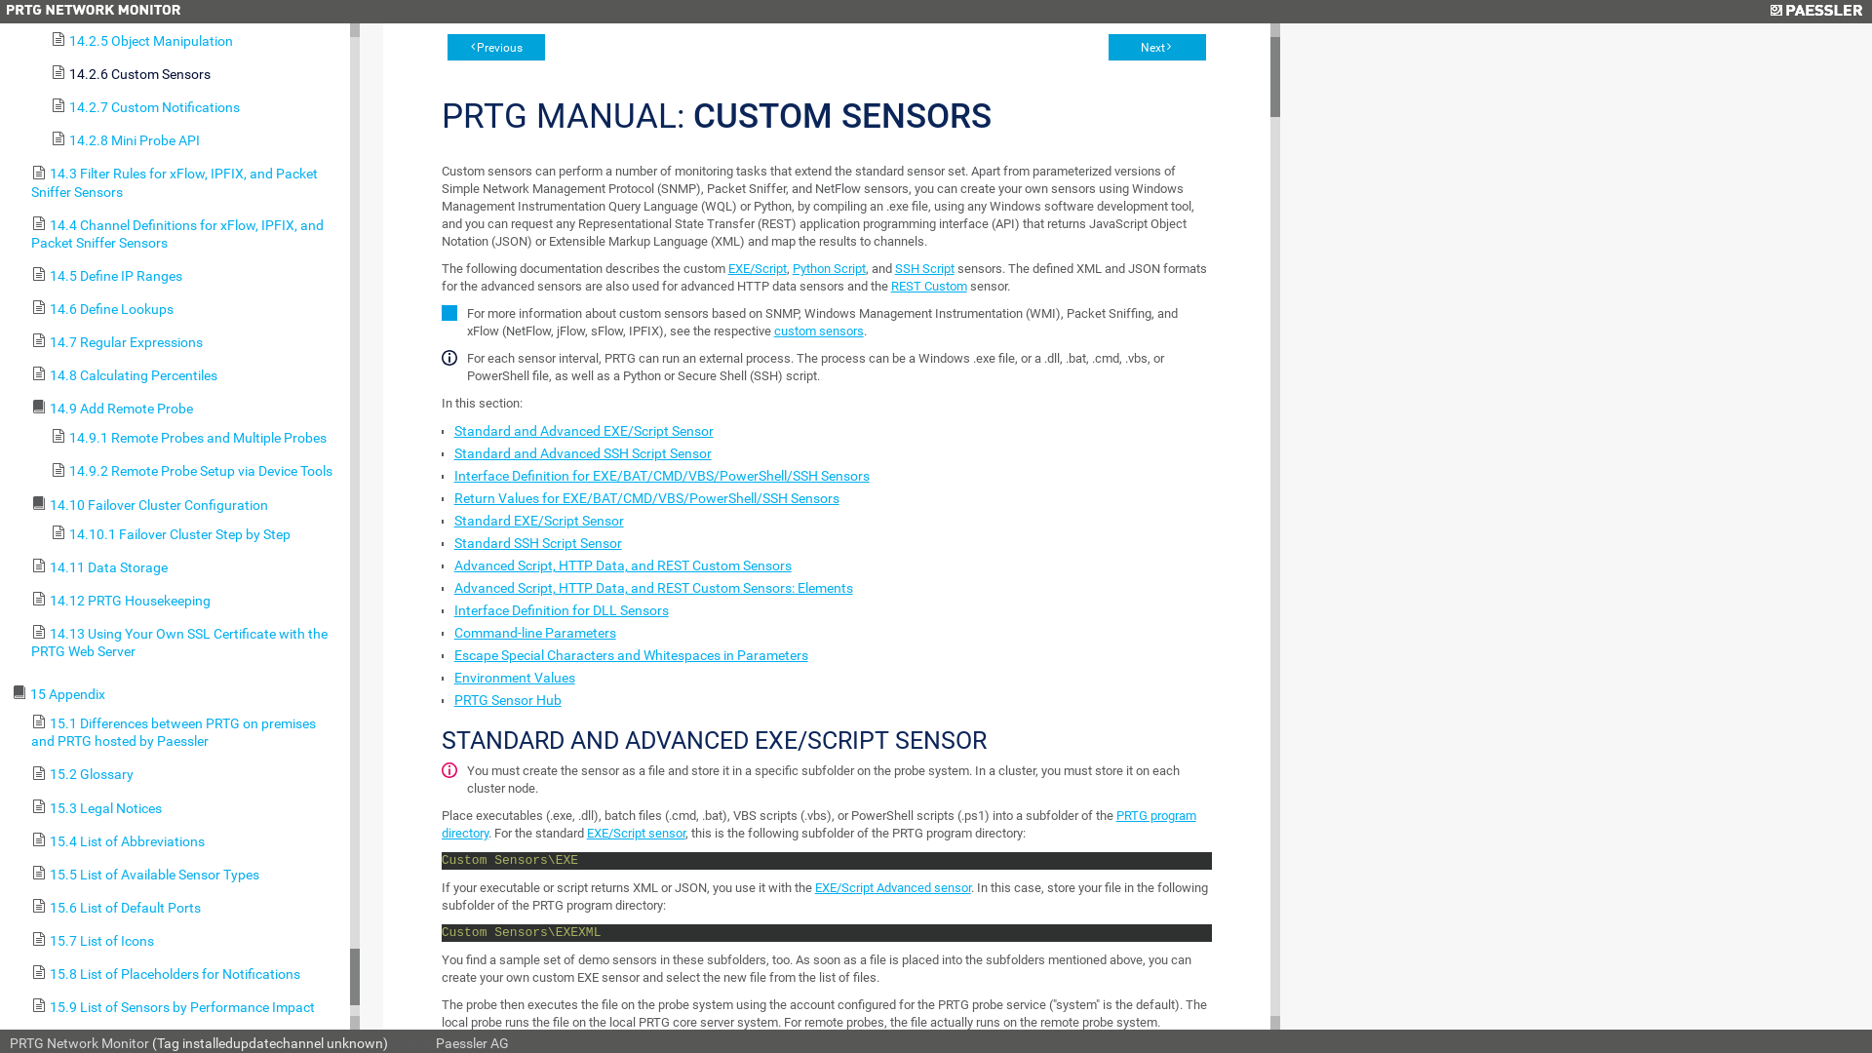 This screenshot has height=1053, width=1872. I want to click on 14.12 PRTG Housekeeping, so click(185, 596).